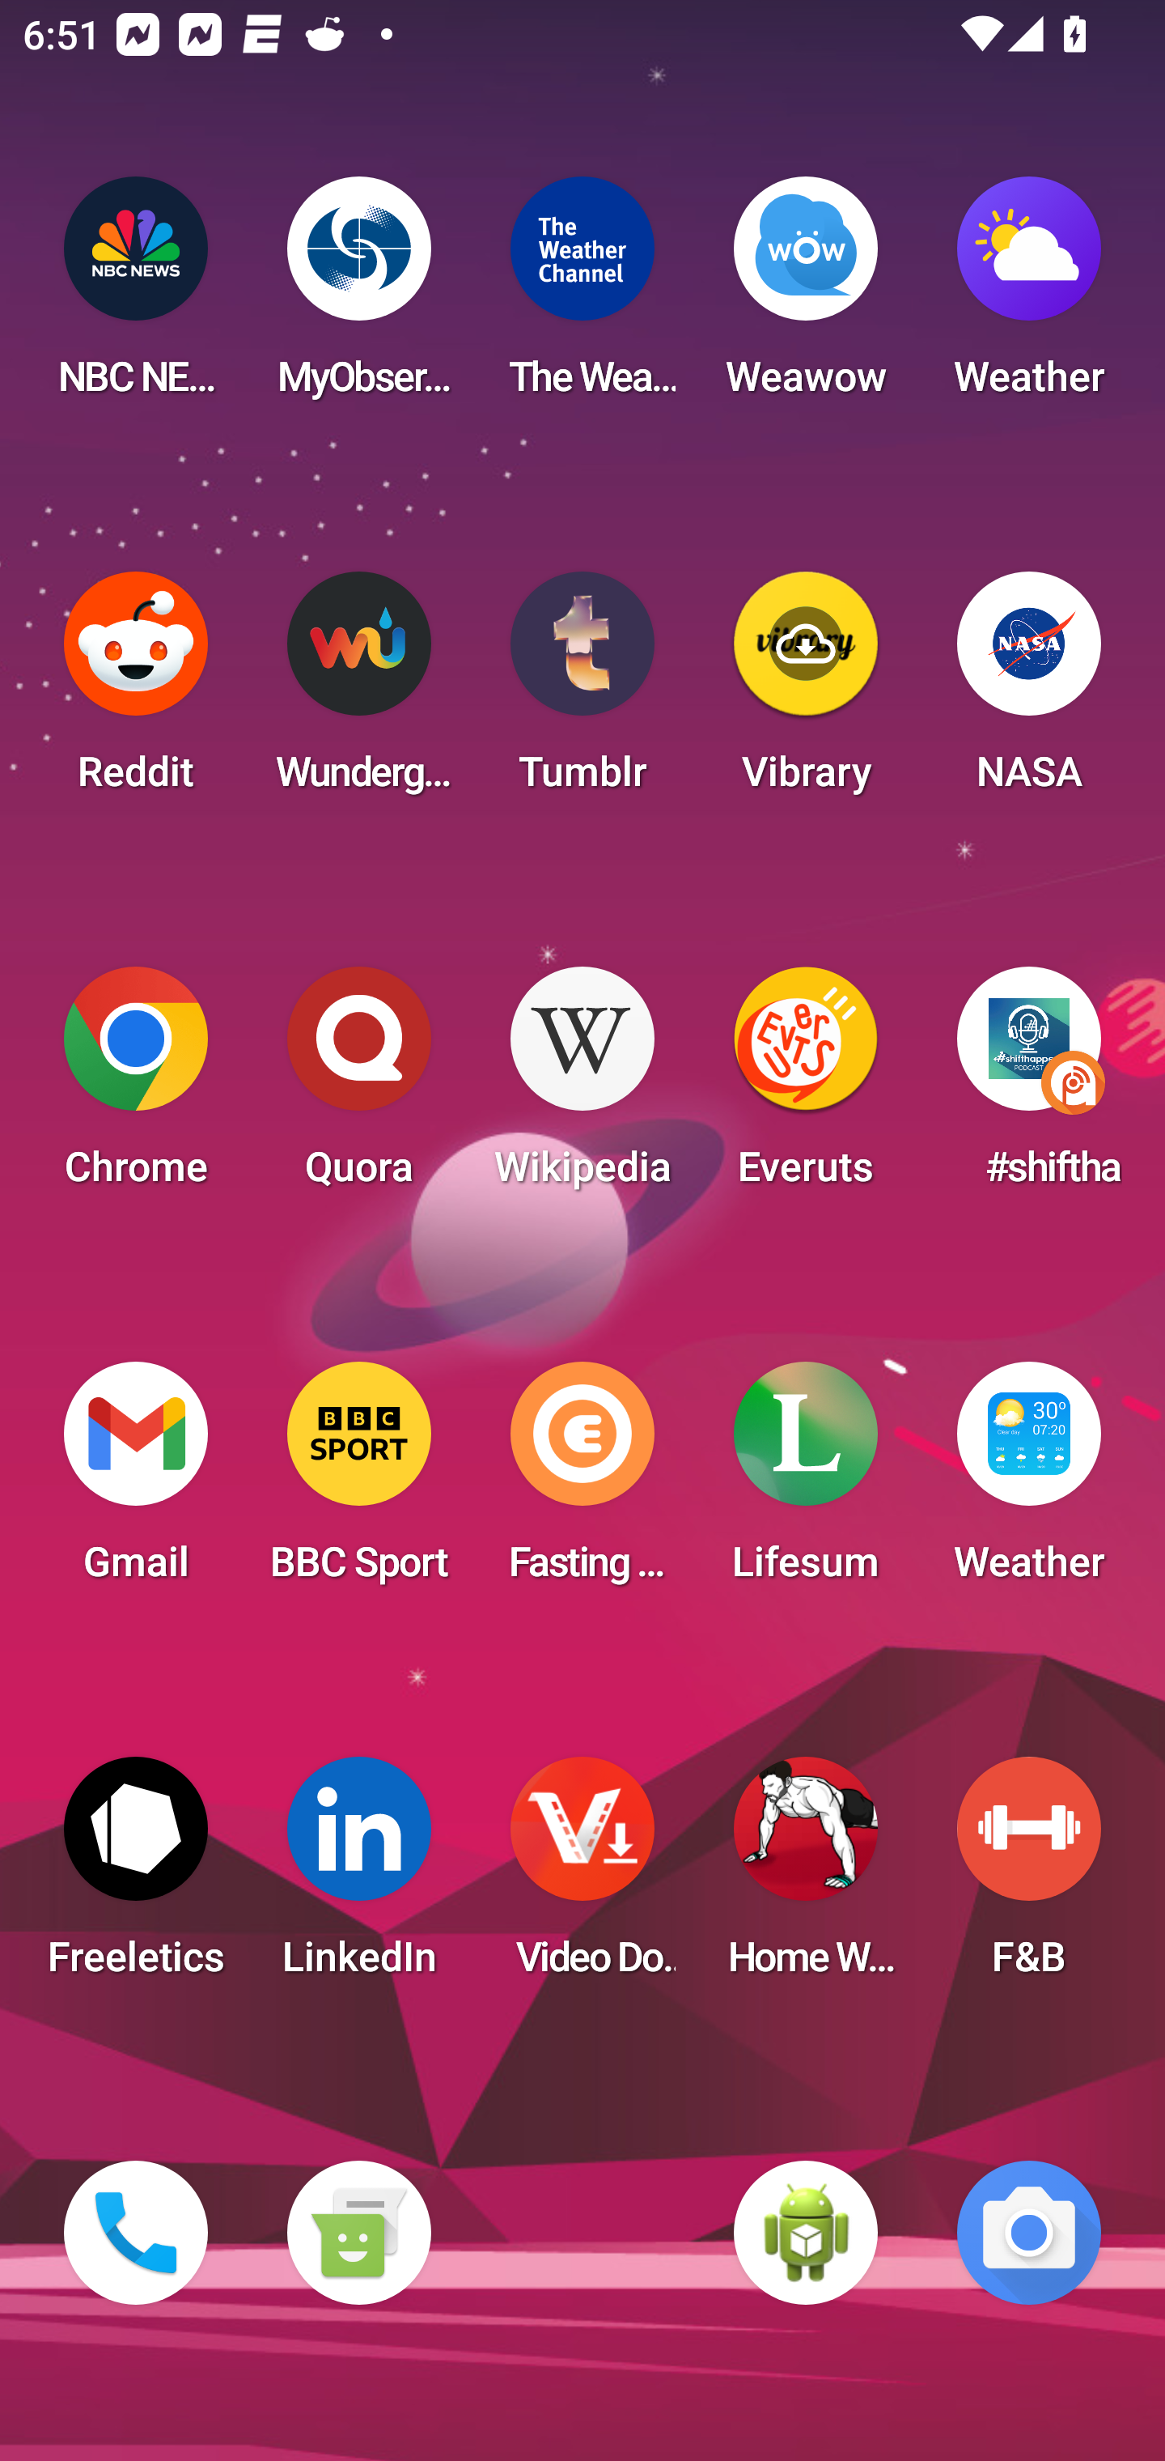 The image size is (1165, 2461). Describe the element at coordinates (136, 1086) in the screenshot. I see `Chrome` at that location.